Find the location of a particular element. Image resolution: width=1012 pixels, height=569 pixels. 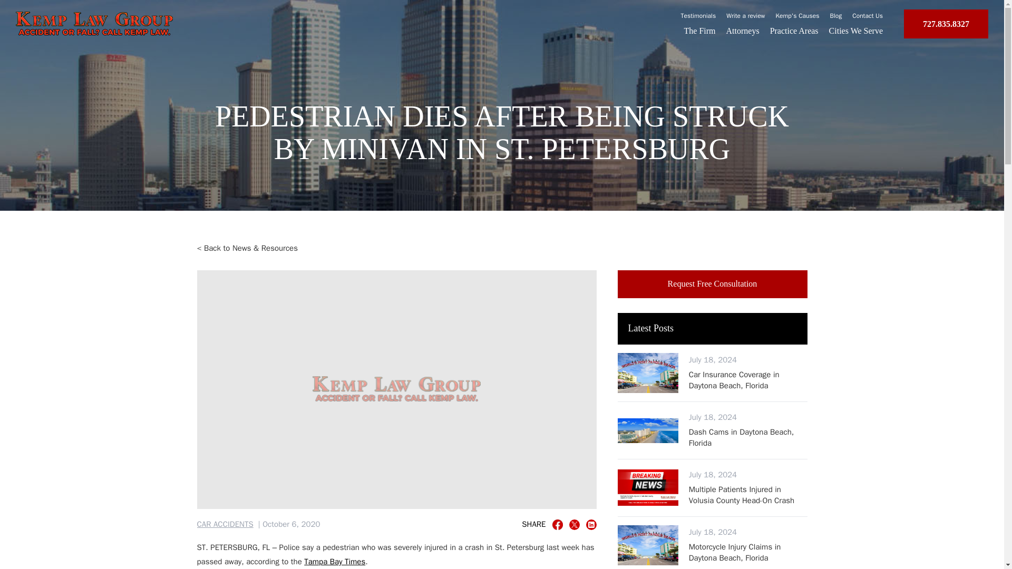

727.835.8327 is located at coordinates (946, 24).